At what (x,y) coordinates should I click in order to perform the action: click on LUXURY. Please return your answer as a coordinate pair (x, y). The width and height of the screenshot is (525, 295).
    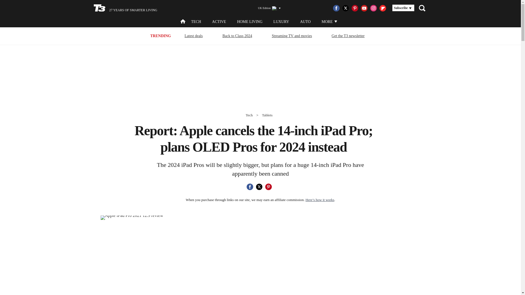
    Looking at the image, I should click on (281, 22).